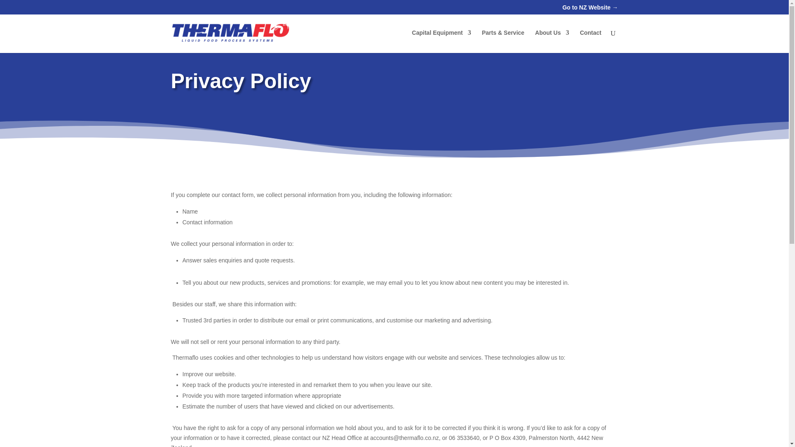  What do you see at coordinates (590, 41) in the screenshot?
I see `Contact` at bounding box center [590, 41].